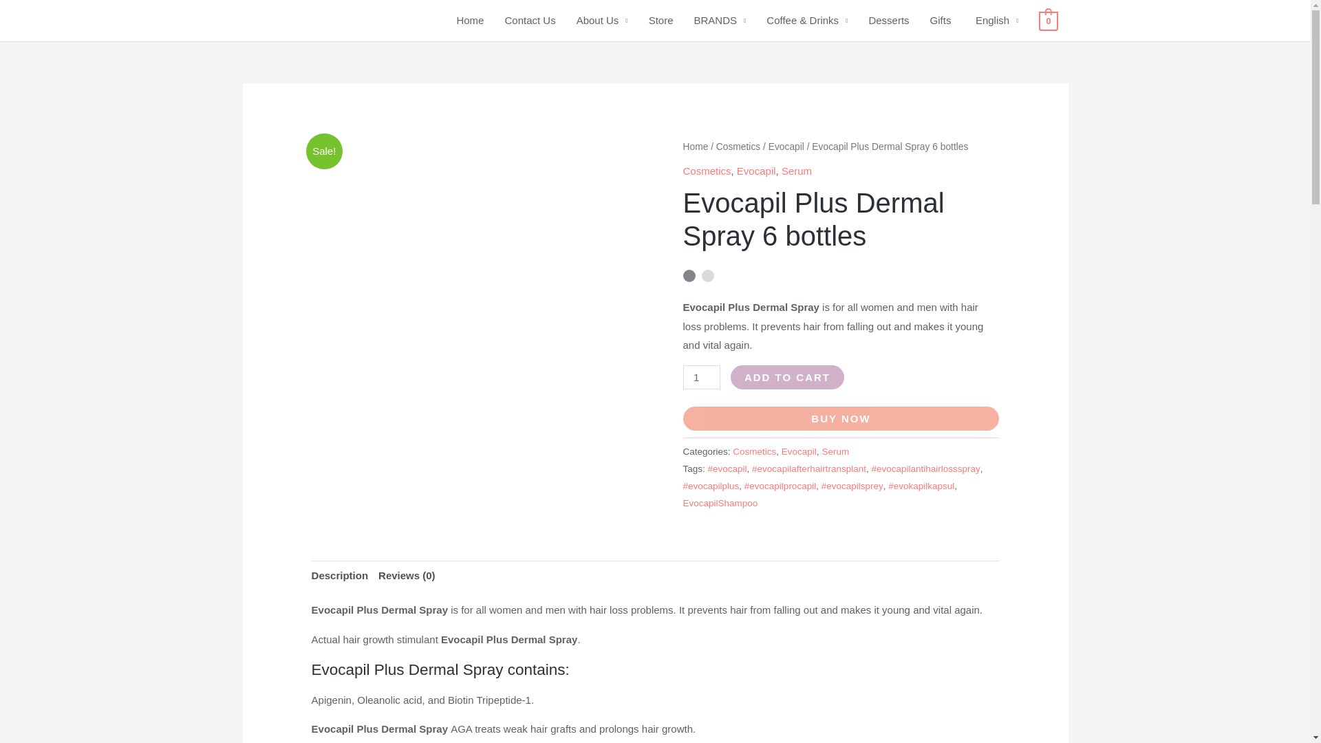 The image size is (1321, 743). Describe the element at coordinates (888, 21) in the screenshot. I see `Desserts` at that location.